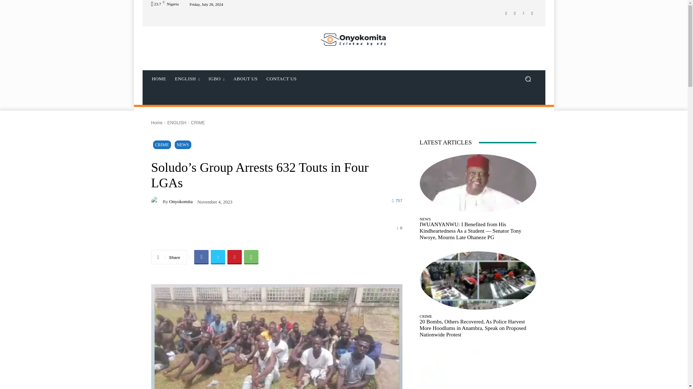 The height and width of the screenshot is (389, 693). I want to click on Twitter, so click(218, 257).